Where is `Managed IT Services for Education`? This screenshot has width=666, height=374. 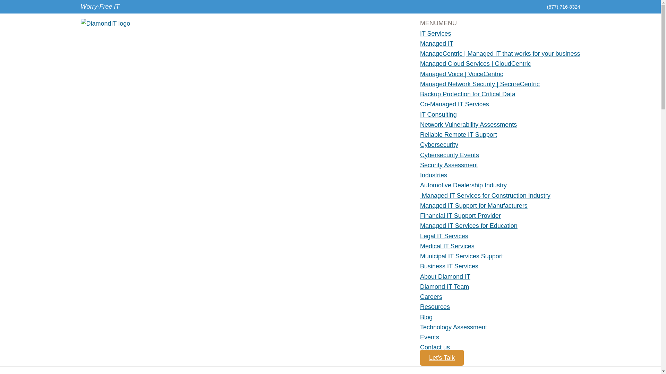 Managed IT Services for Education is located at coordinates (469, 226).